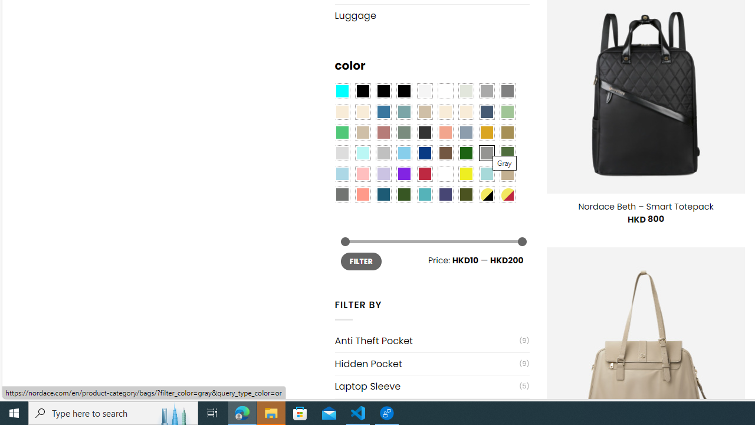 The height and width of the screenshot is (425, 755). I want to click on Beige-Brown, so click(362, 112).